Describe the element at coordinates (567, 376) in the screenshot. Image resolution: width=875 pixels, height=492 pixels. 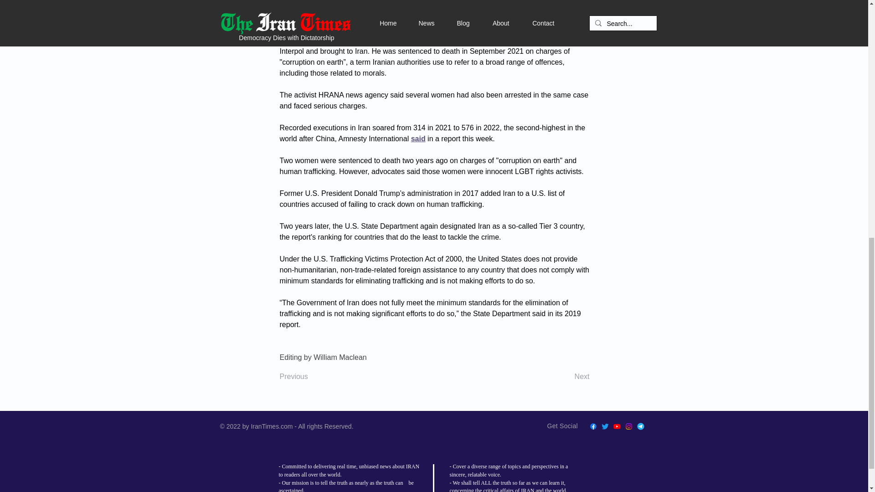
I see `Next` at that location.